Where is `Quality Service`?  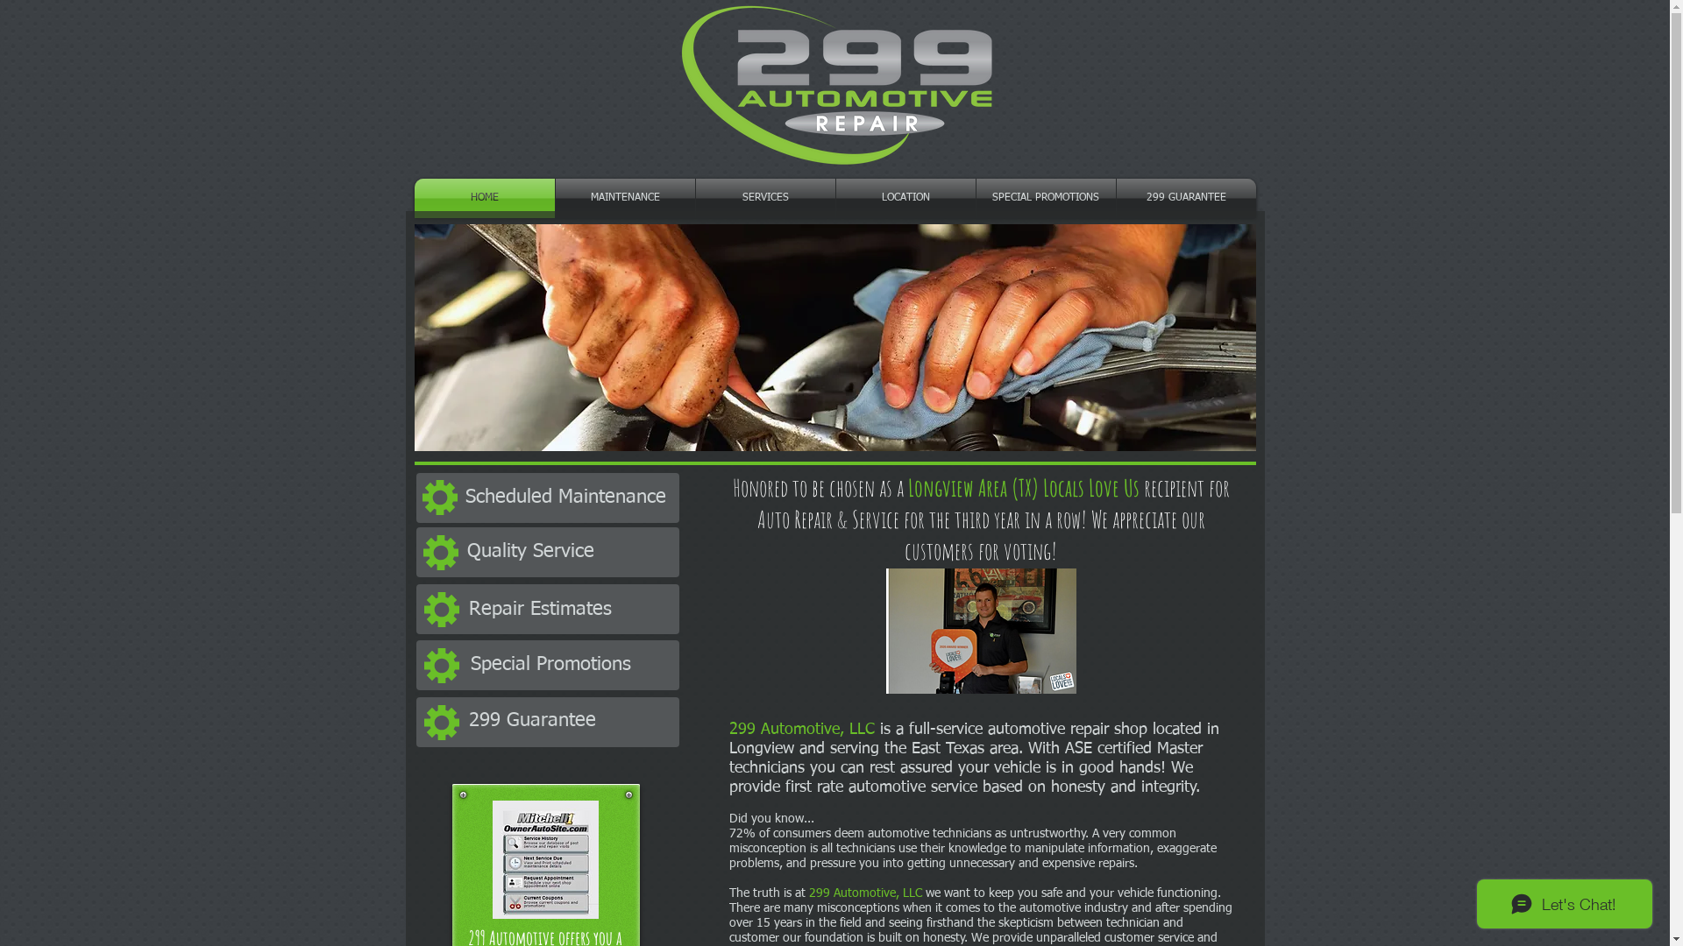
Quality Service is located at coordinates (566, 552).